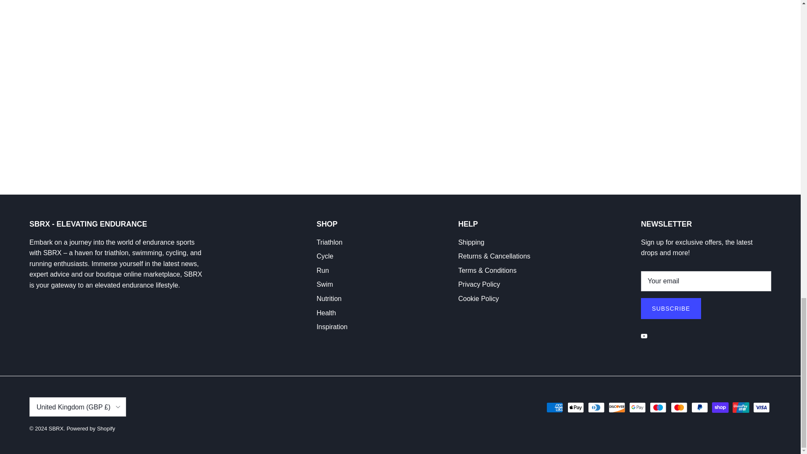 The width and height of the screenshot is (807, 454). I want to click on Google Pay, so click(637, 407).